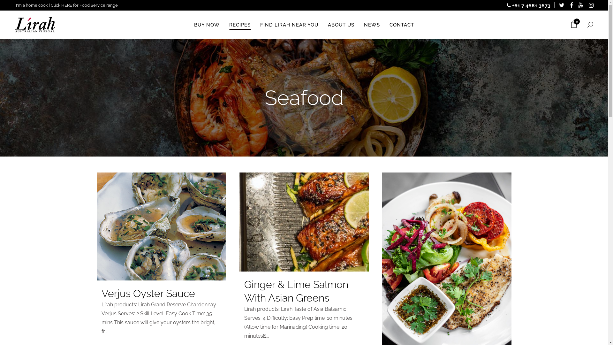  I want to click on ABOUT US, so click(341, 25).